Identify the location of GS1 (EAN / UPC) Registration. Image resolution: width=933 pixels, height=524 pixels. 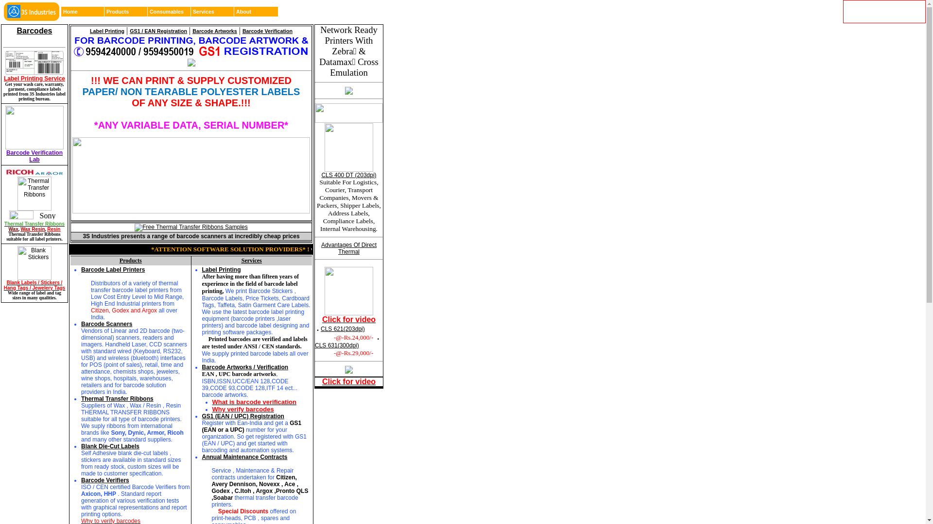
(243, 416).